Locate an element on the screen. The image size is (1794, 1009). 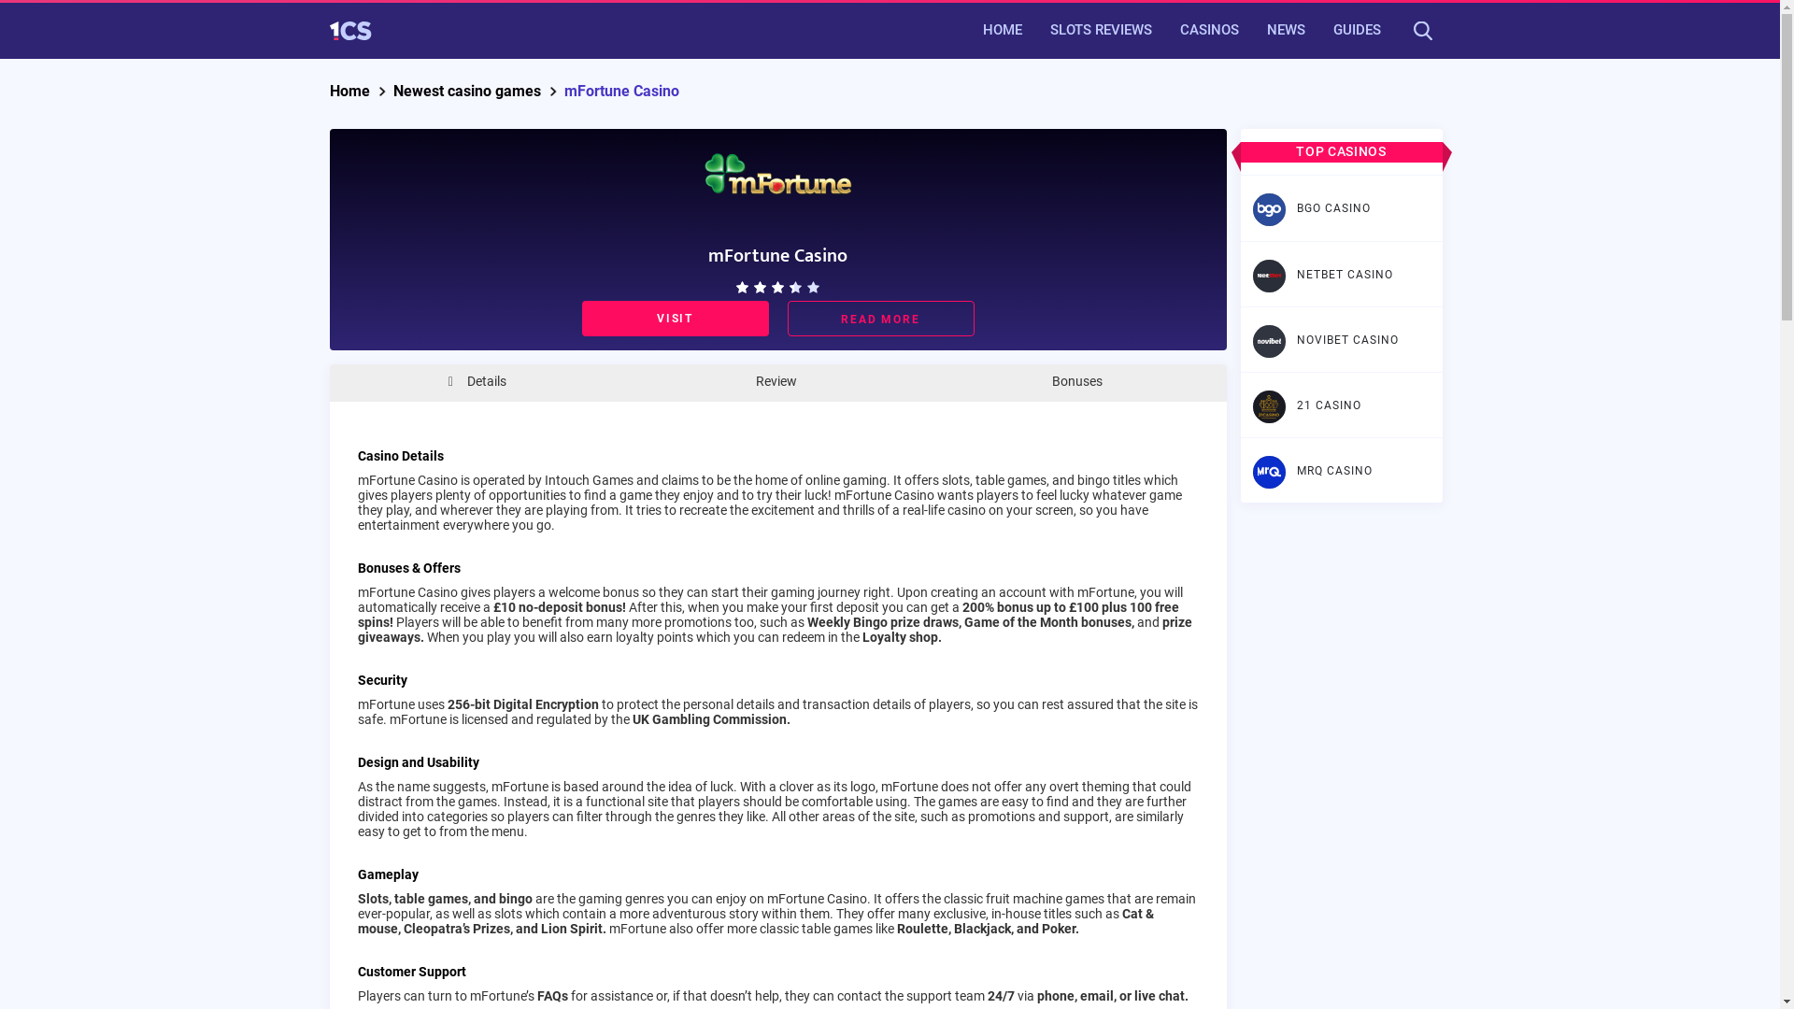
SLOTS REVIEWS is located at coordinates (1101, 30).